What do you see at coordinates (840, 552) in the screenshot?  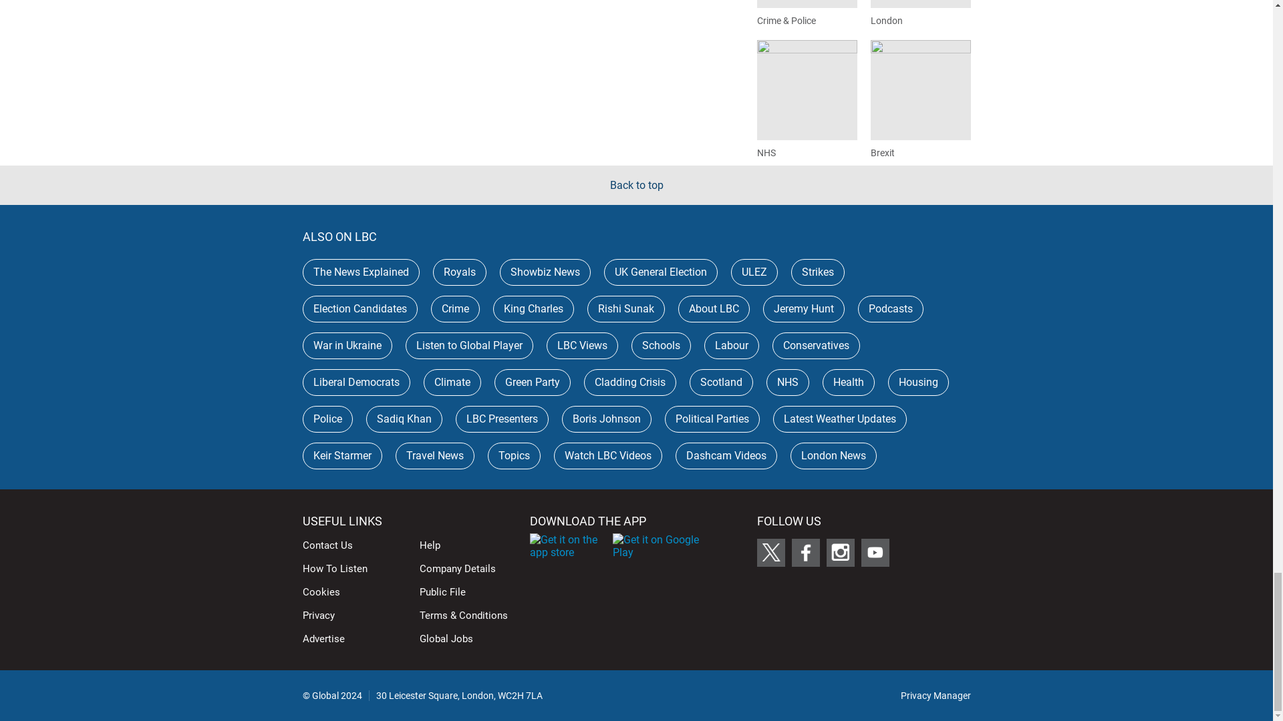 I see `Follow LBC on Instagram` at bounding box center [840, 552].